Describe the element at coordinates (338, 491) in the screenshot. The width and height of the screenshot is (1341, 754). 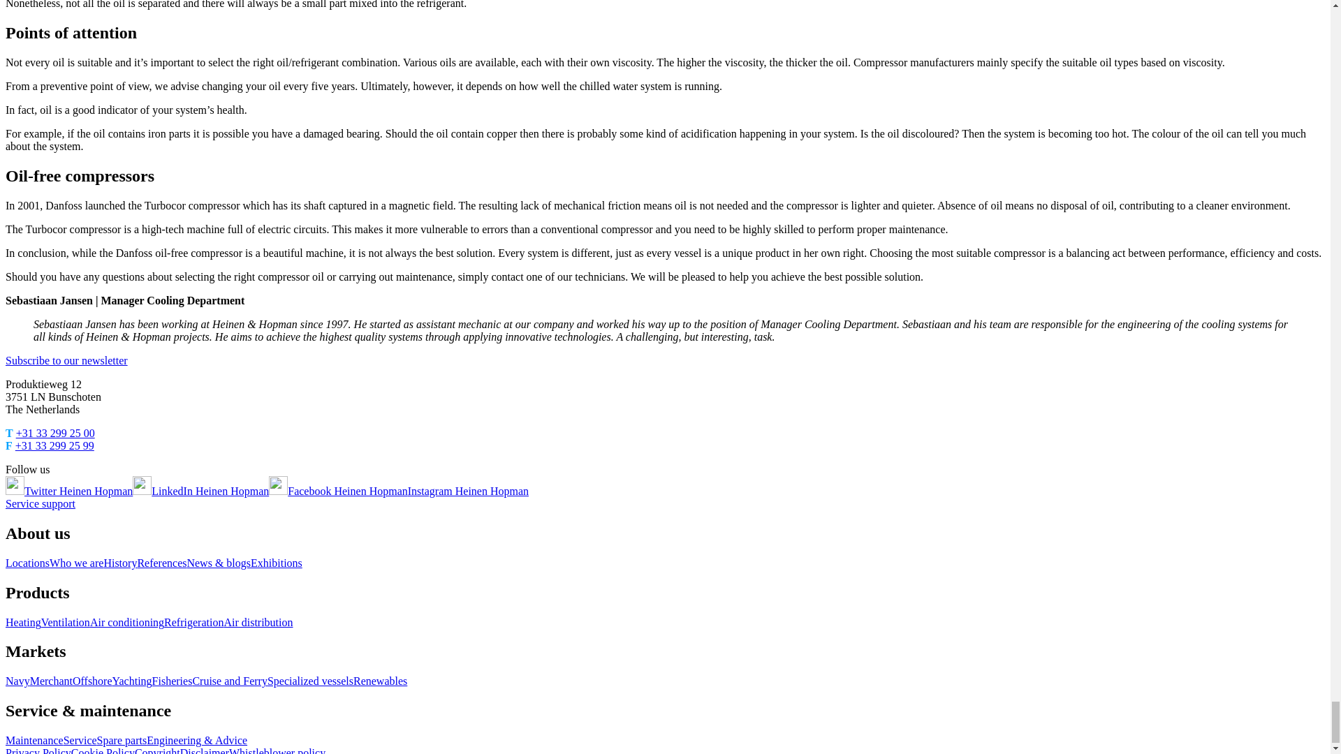
I see `Facebook Heinen Hopman` at that location.